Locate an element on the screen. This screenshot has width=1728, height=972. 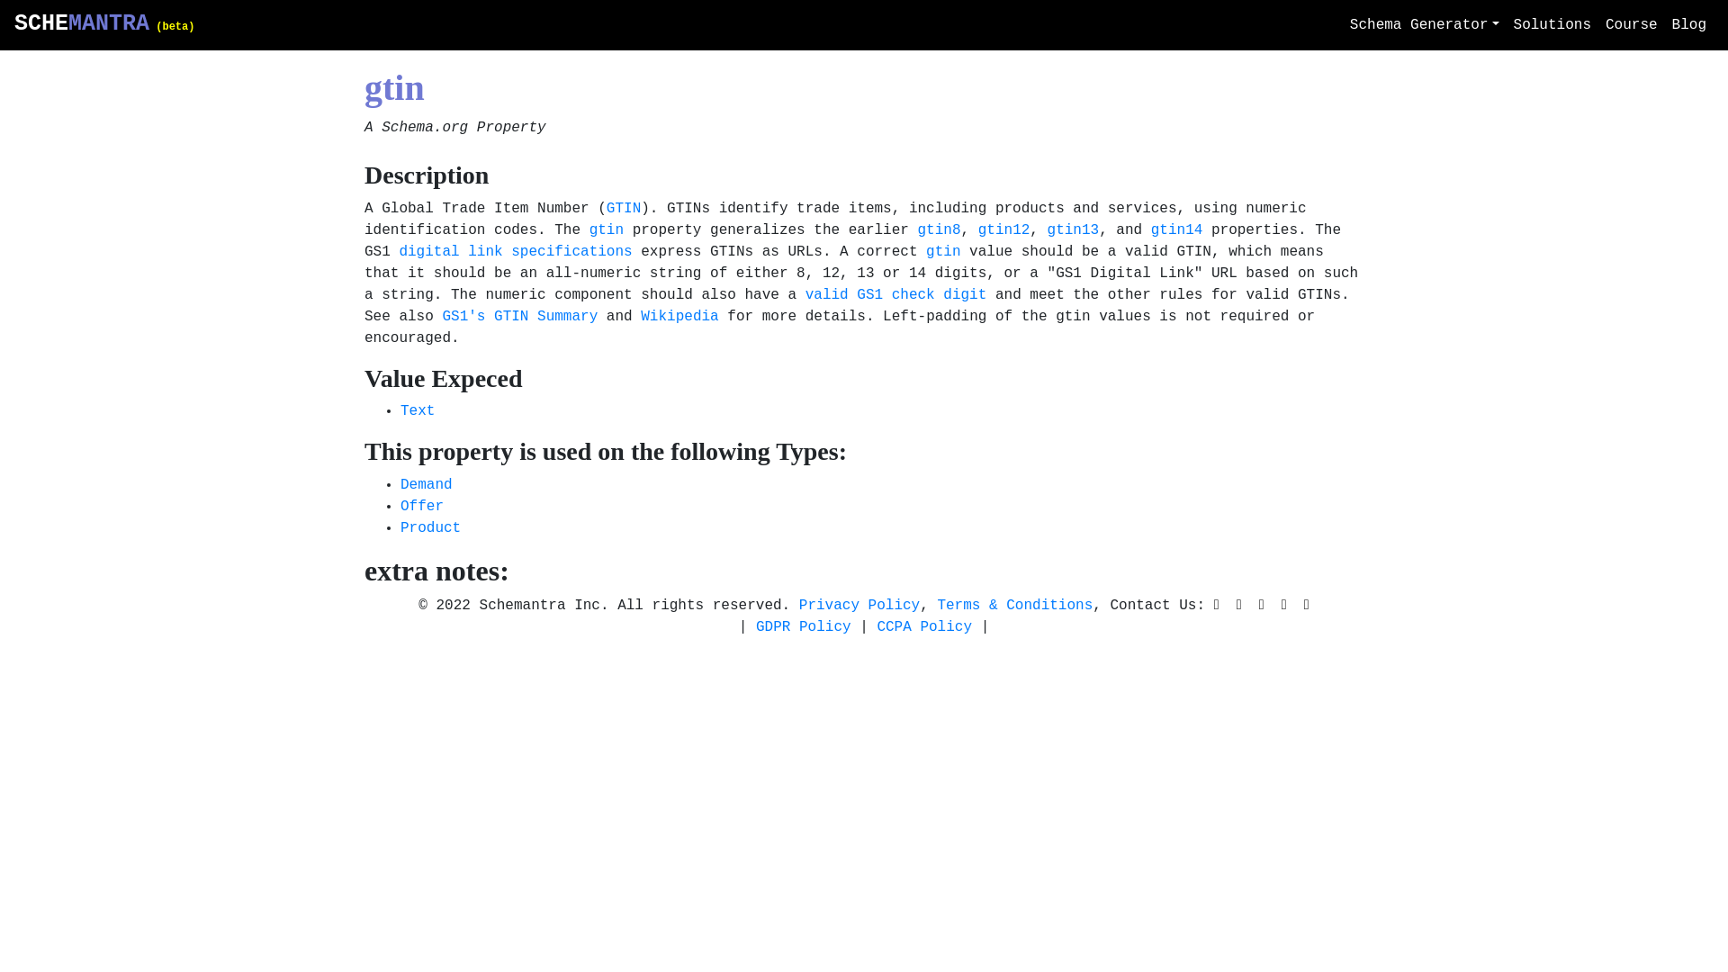
Text is located at coordinates (418, 410).